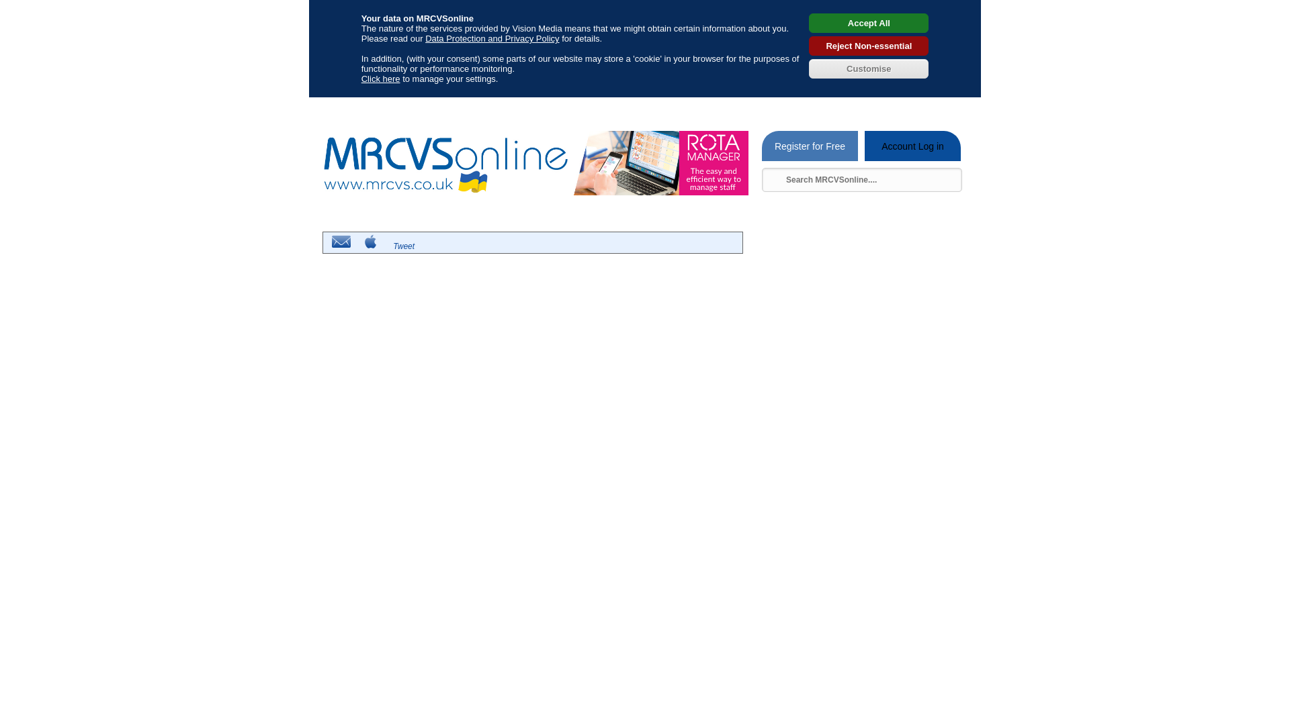  I want to click on Register for Free, so click(810, 146).